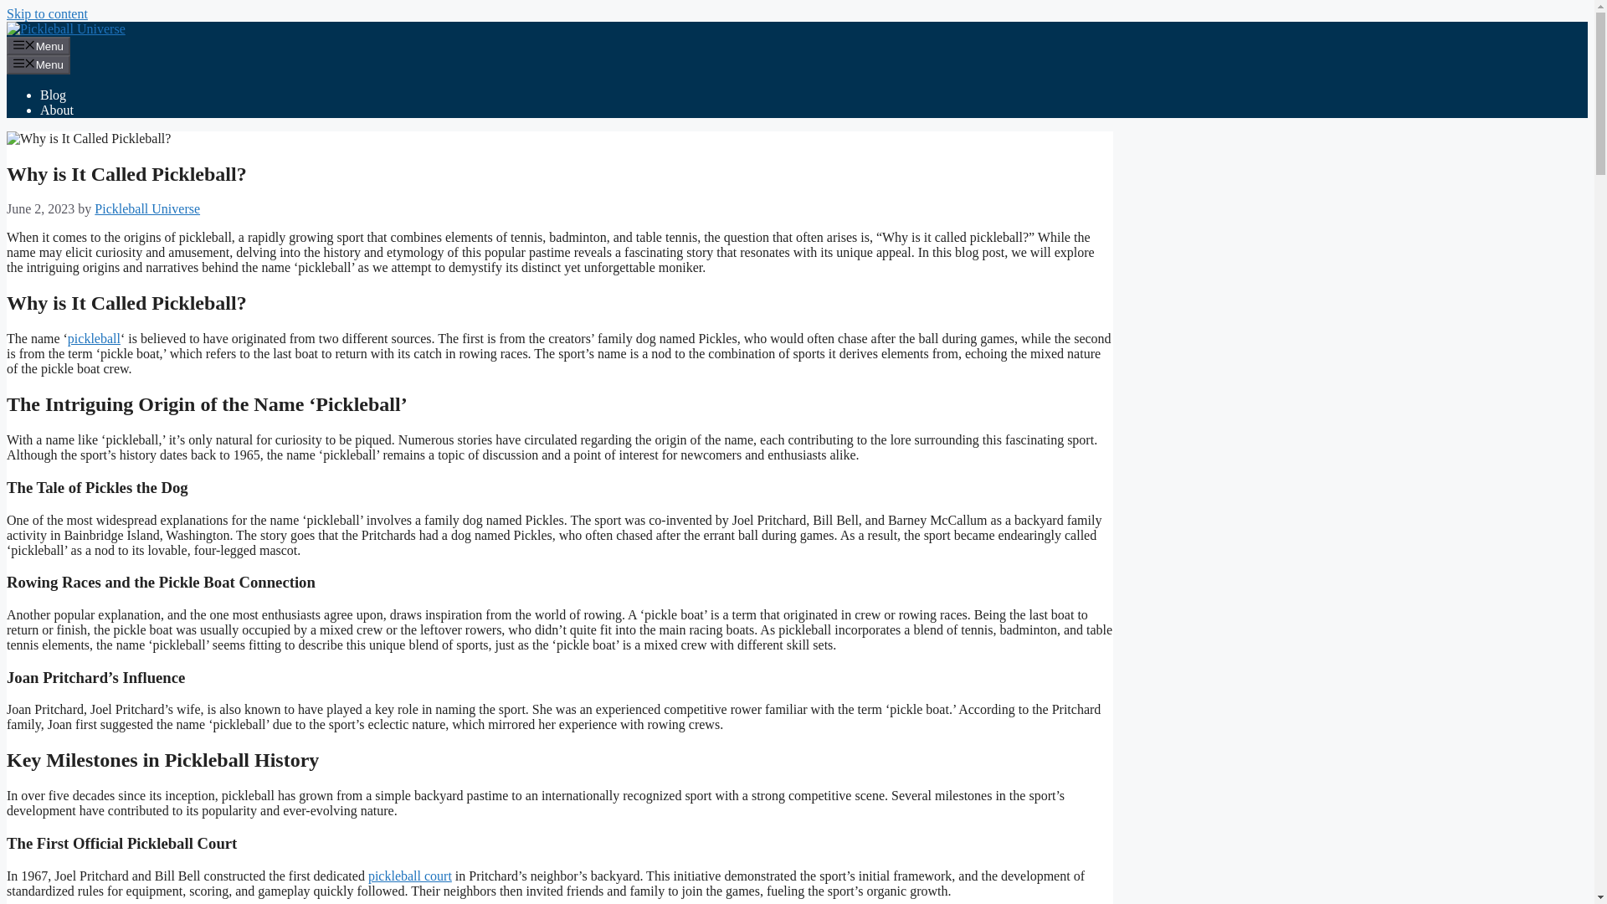 Image resolution: width=1607 pixels, height=904 pixels. I want to click on Menu, so click(39, 64).